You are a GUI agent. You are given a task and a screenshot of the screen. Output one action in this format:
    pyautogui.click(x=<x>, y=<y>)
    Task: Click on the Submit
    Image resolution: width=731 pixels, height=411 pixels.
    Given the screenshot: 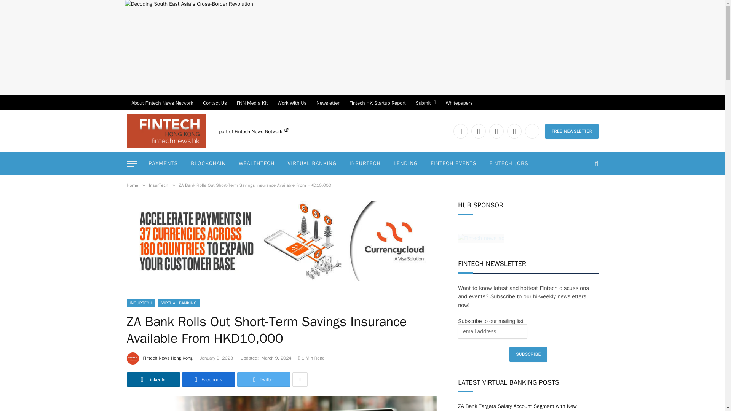 What is the action you would take?
    pyautogui.click(x=426, y=103)
    